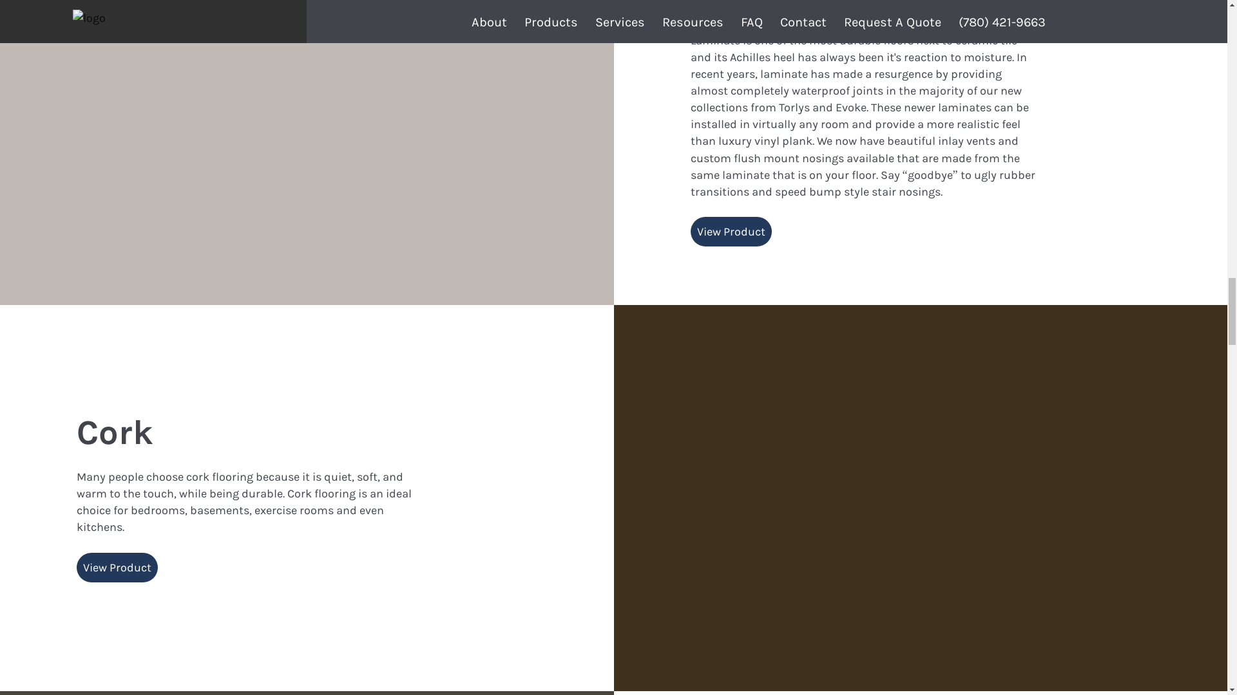 The width and height of the screenshot is (1237, 695). I want to click on Laminate, so click(769, 8).